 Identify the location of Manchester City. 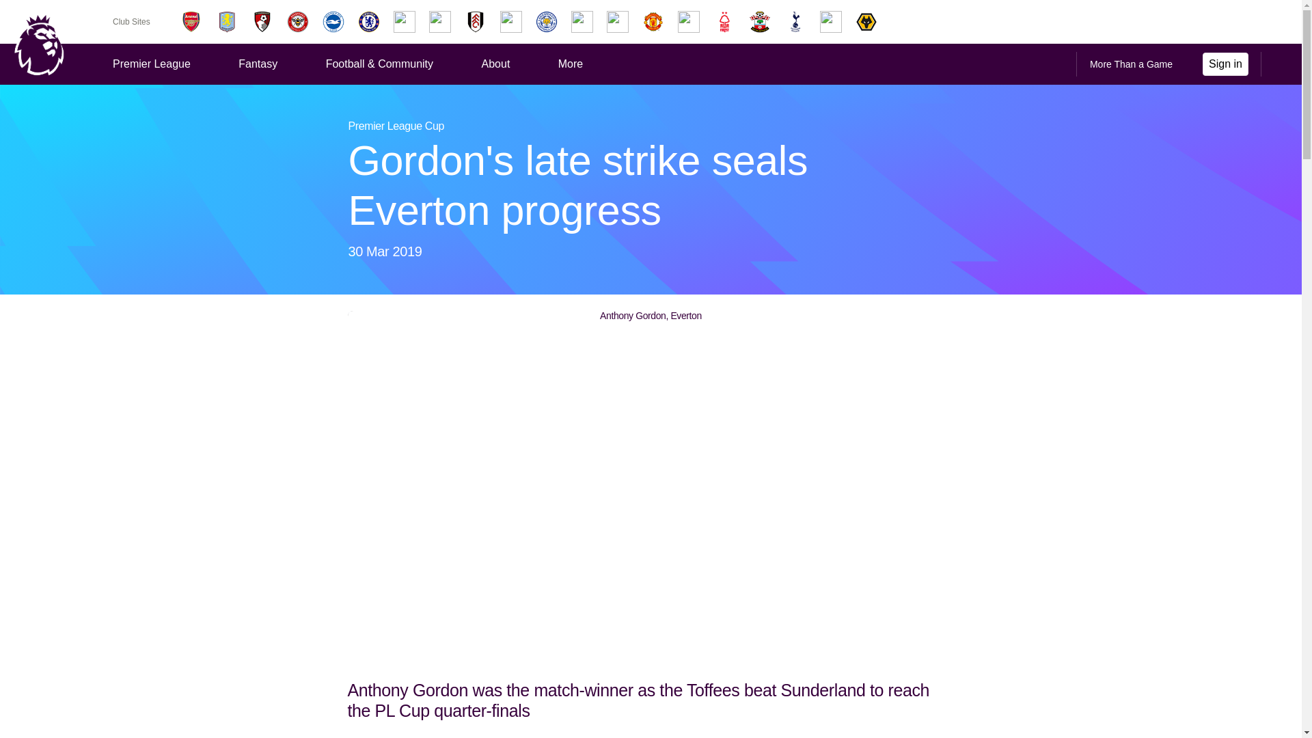
(617, 21).